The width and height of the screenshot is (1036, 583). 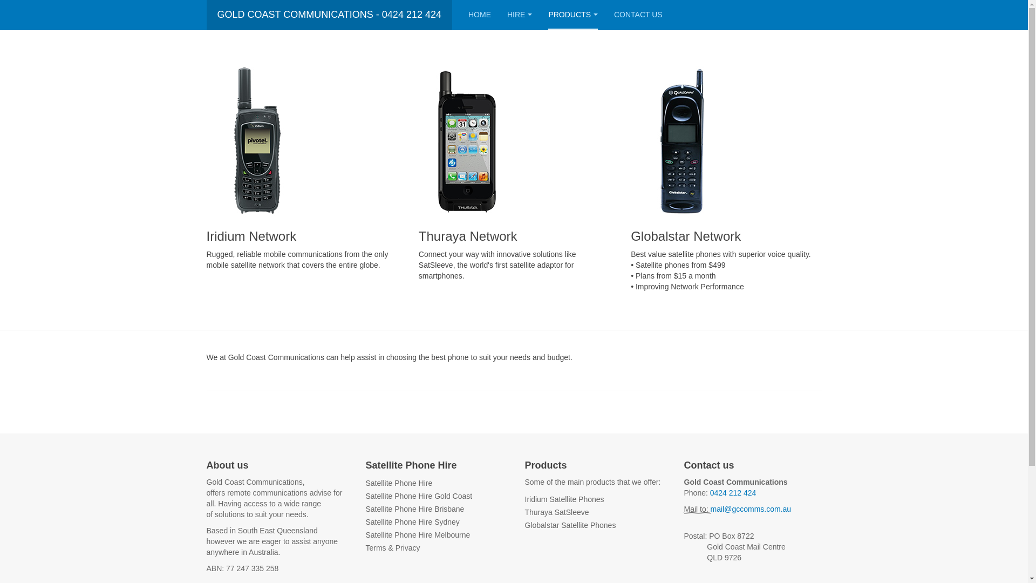 I want to click on Satellite Phone Hire, so click(x=399, y=483).